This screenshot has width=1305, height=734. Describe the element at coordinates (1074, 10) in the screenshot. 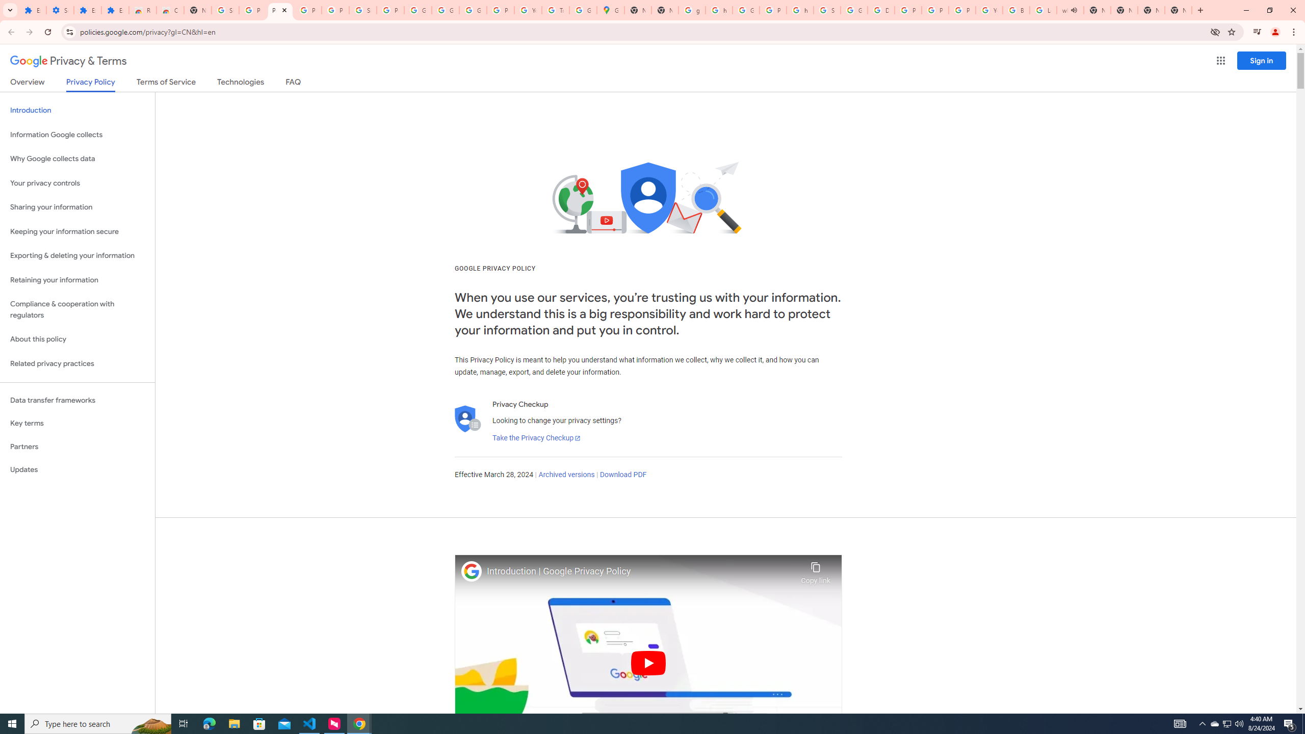

I see `Mute tab` at that location.